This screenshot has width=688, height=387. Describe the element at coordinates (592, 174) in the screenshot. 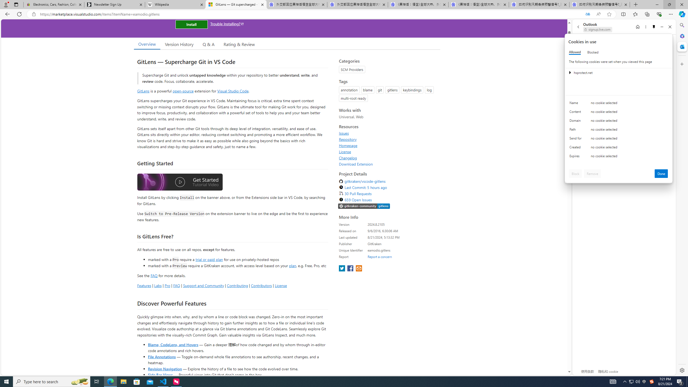

I see `Remove` at that location.